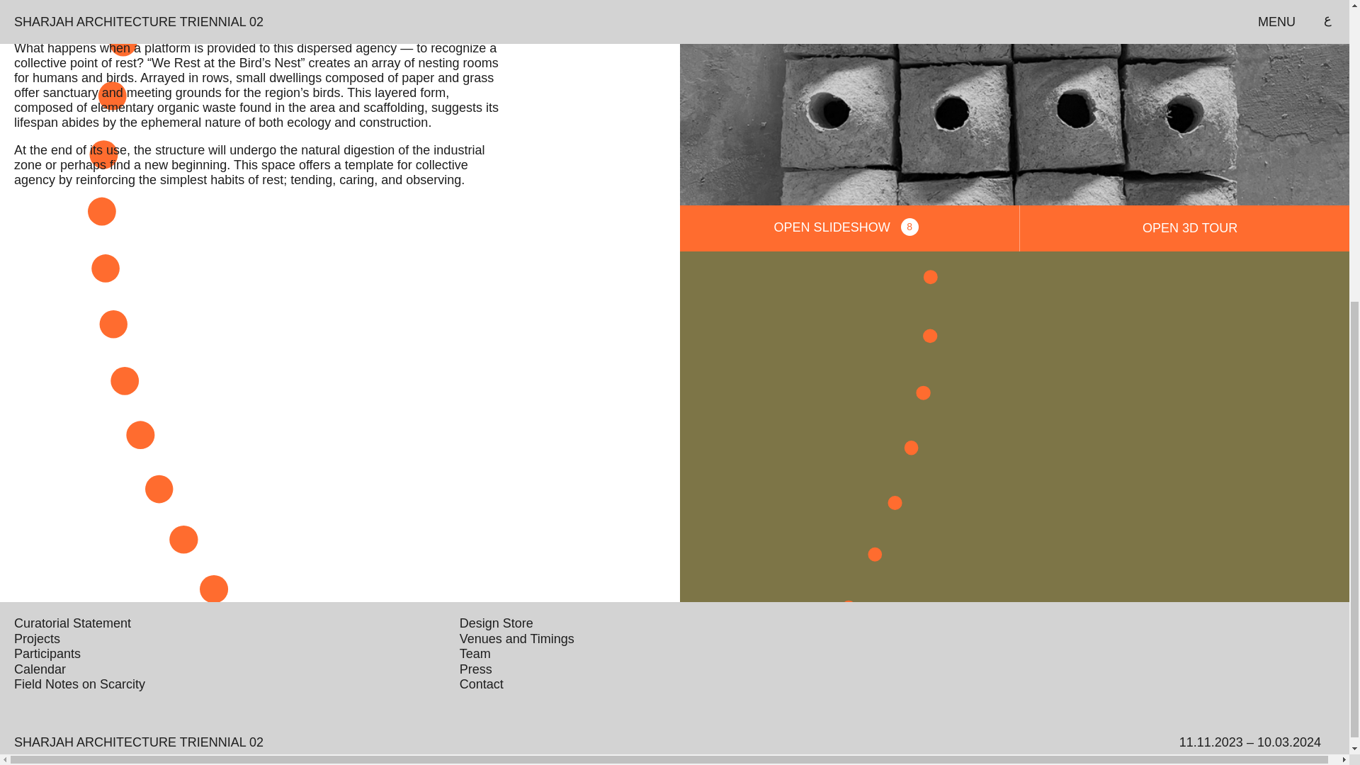 This screenshot has width=1360, height=765. Describe the element at coordinates (40, 669) in the screenshot. I see `Participants` at that location.